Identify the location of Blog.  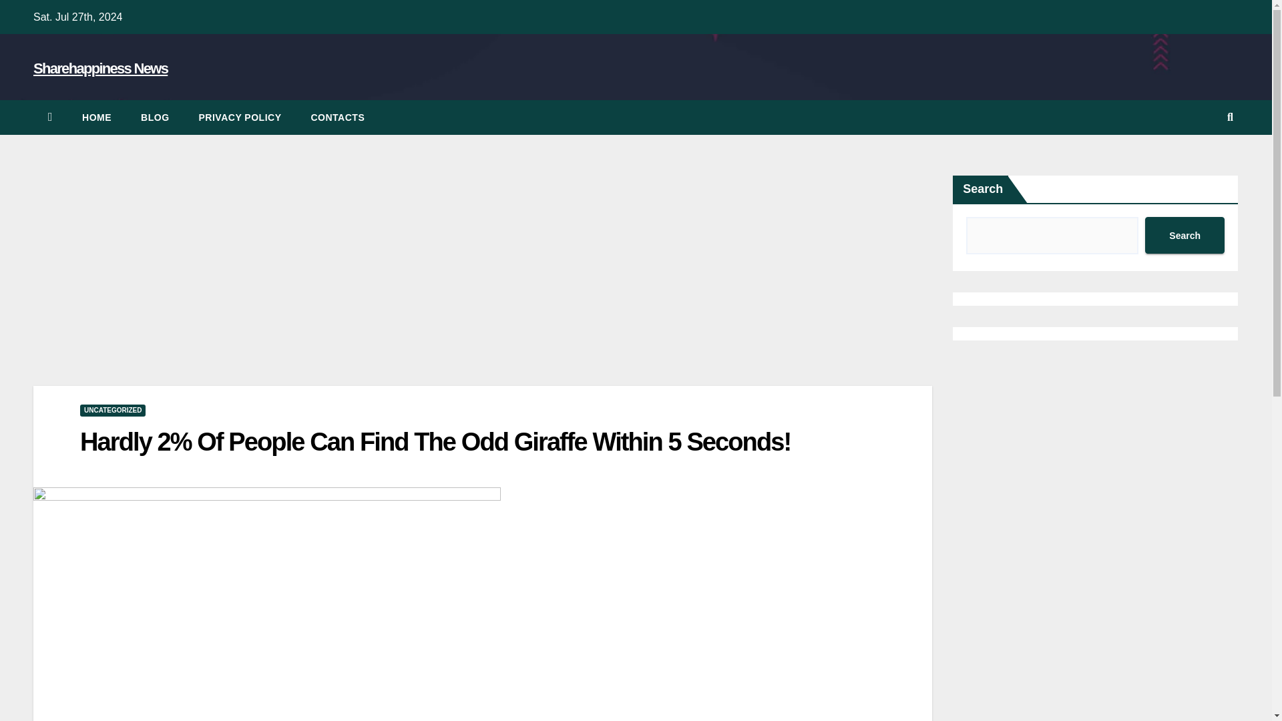
(154, 117).